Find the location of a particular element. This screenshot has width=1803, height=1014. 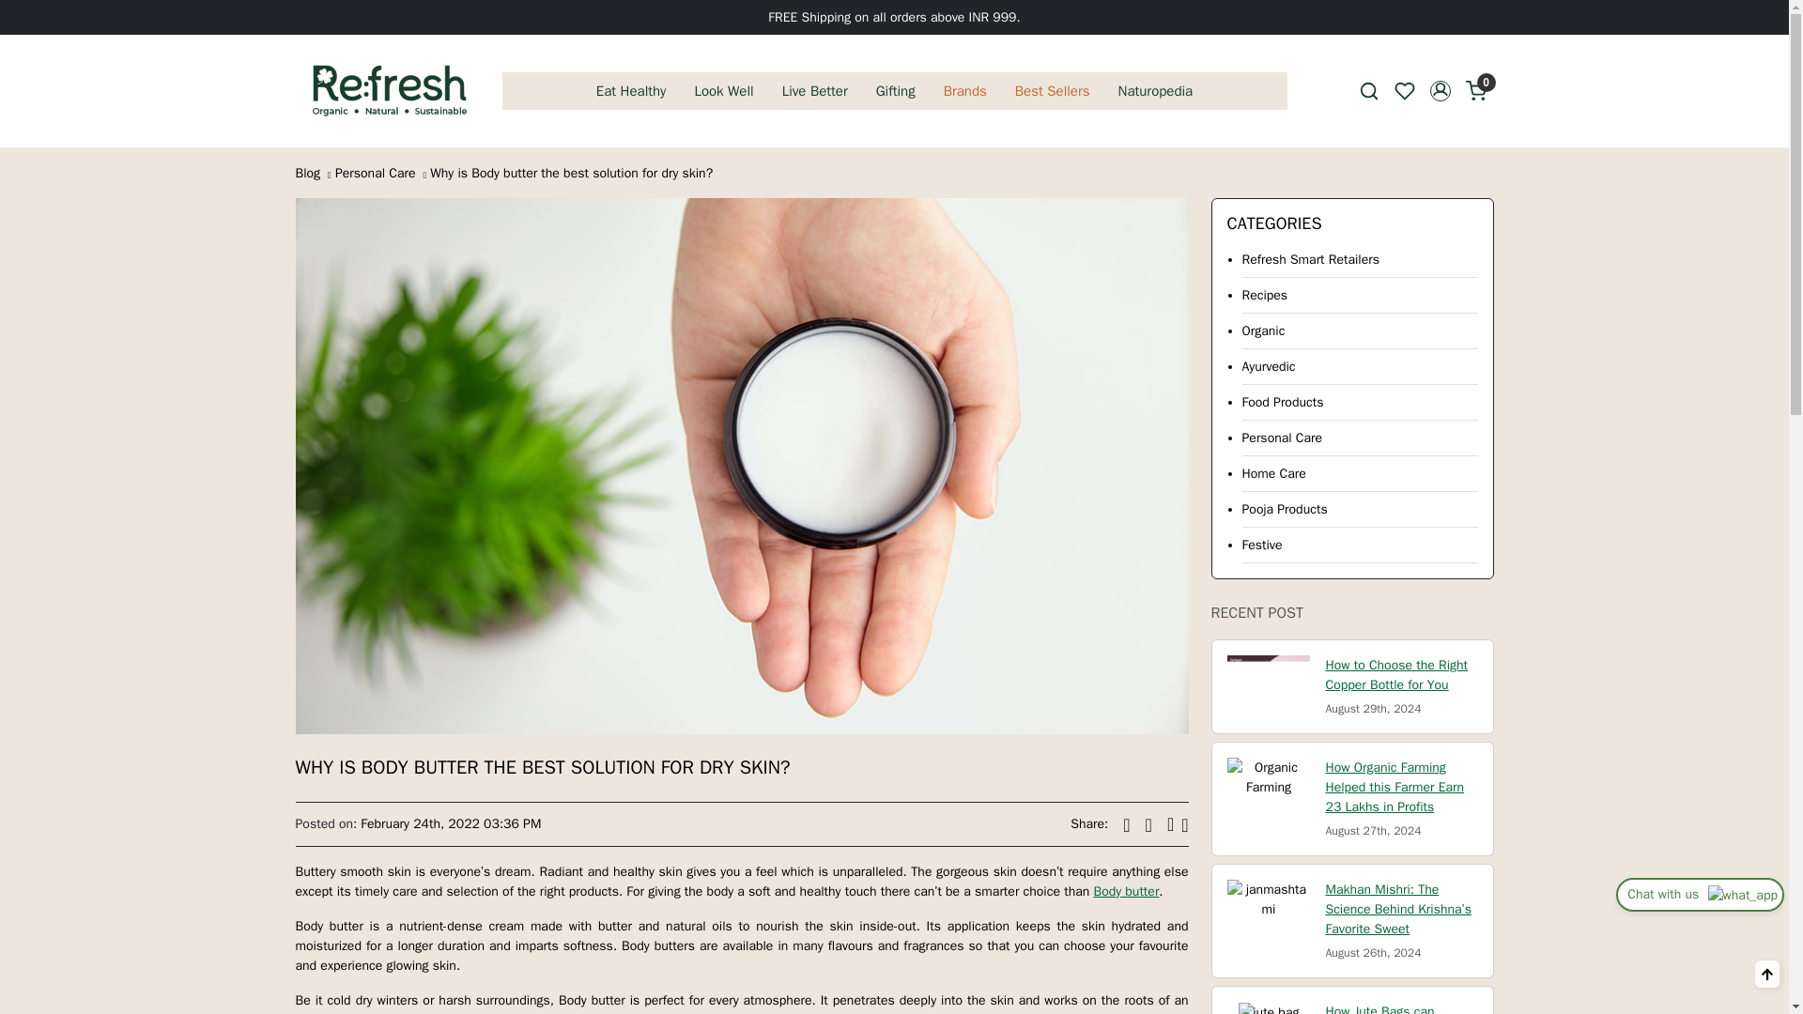

Look Well is located at coordinates (723, 90).